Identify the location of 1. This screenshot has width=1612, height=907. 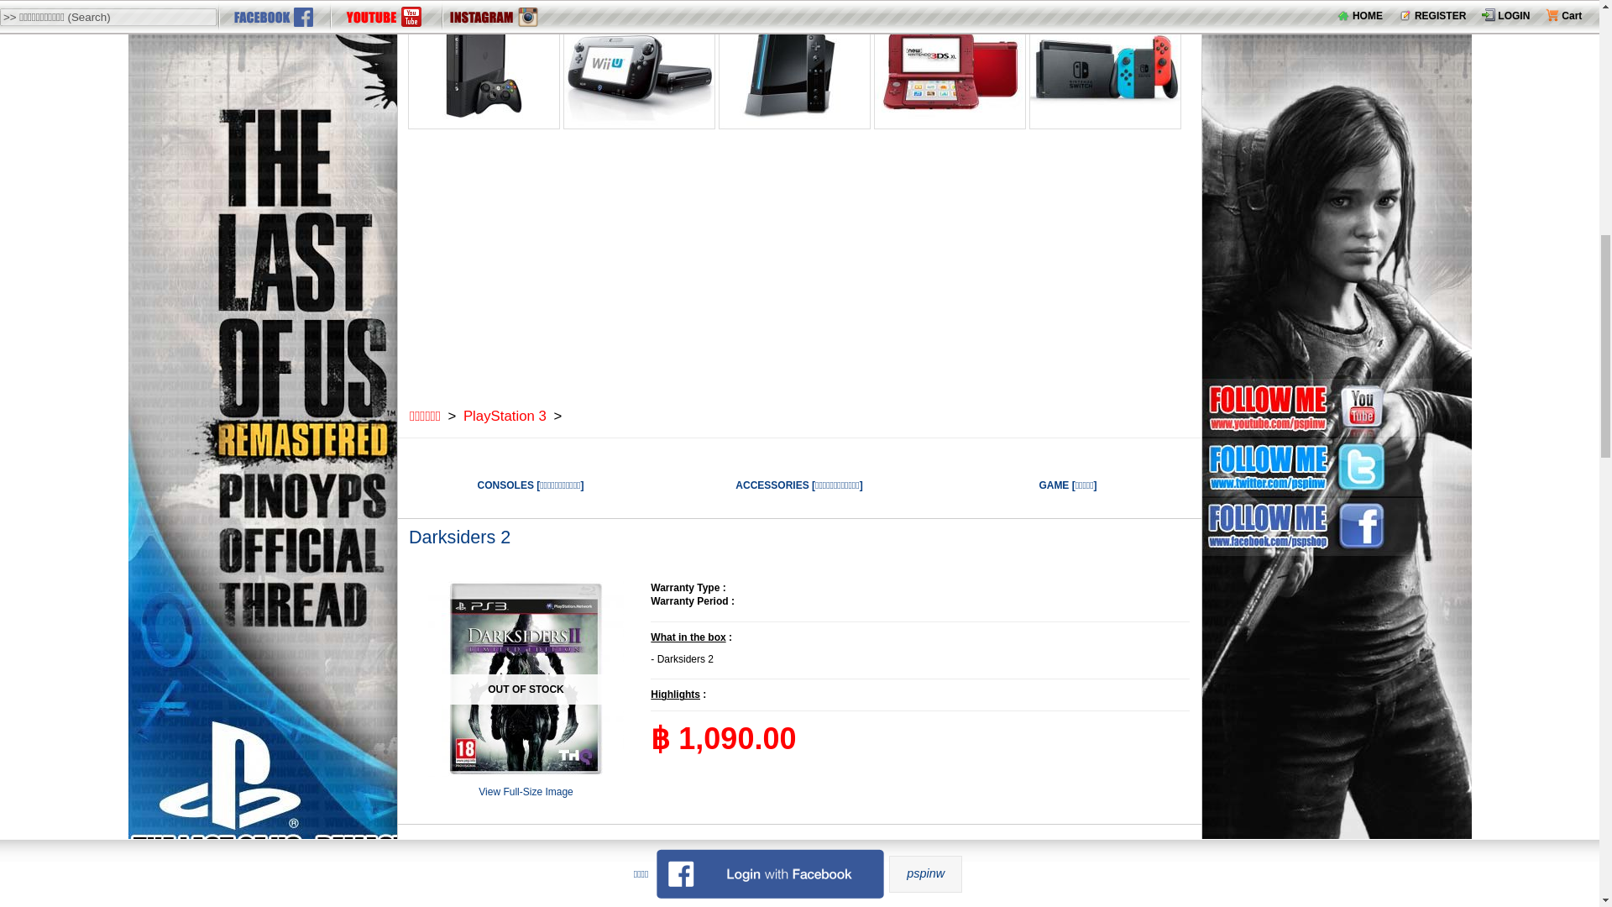
(495, 848).